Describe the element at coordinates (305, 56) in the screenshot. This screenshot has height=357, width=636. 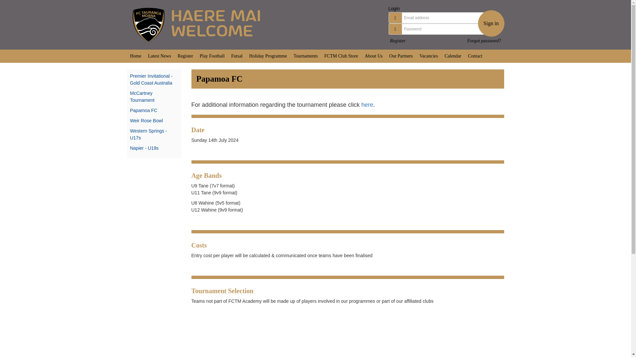
I see `Tournaments` at that location.